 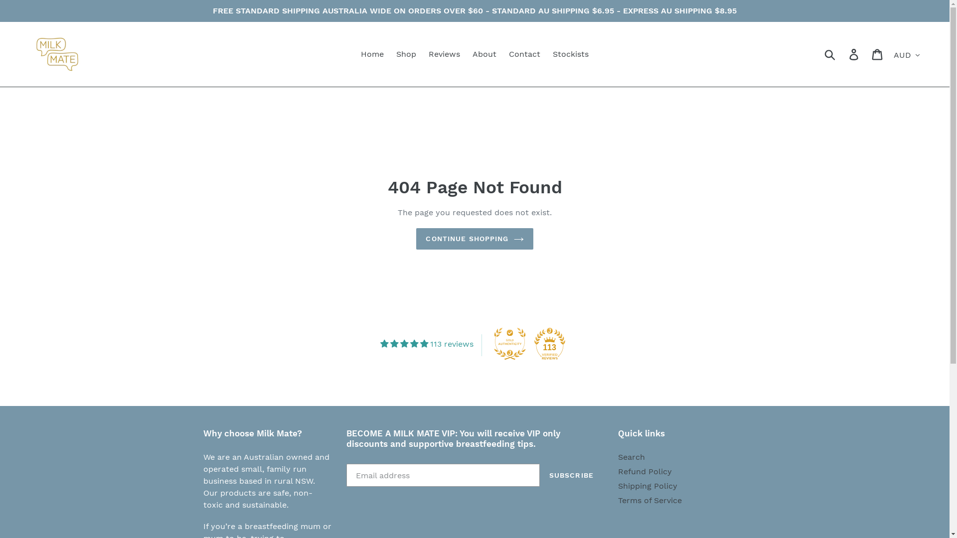 I want to click on Shop, so click(x=406, y=54).